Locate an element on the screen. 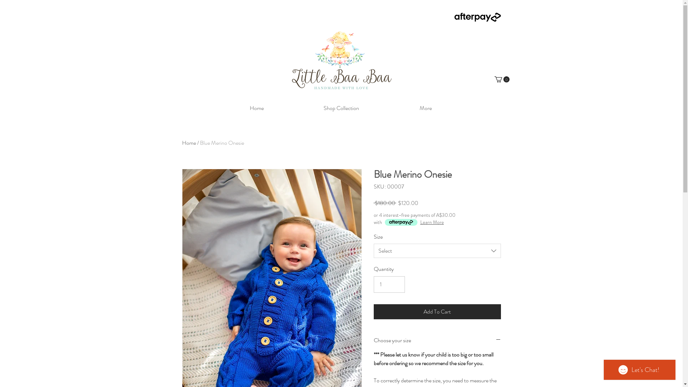  Learn More is located at coordinates (432, 222).